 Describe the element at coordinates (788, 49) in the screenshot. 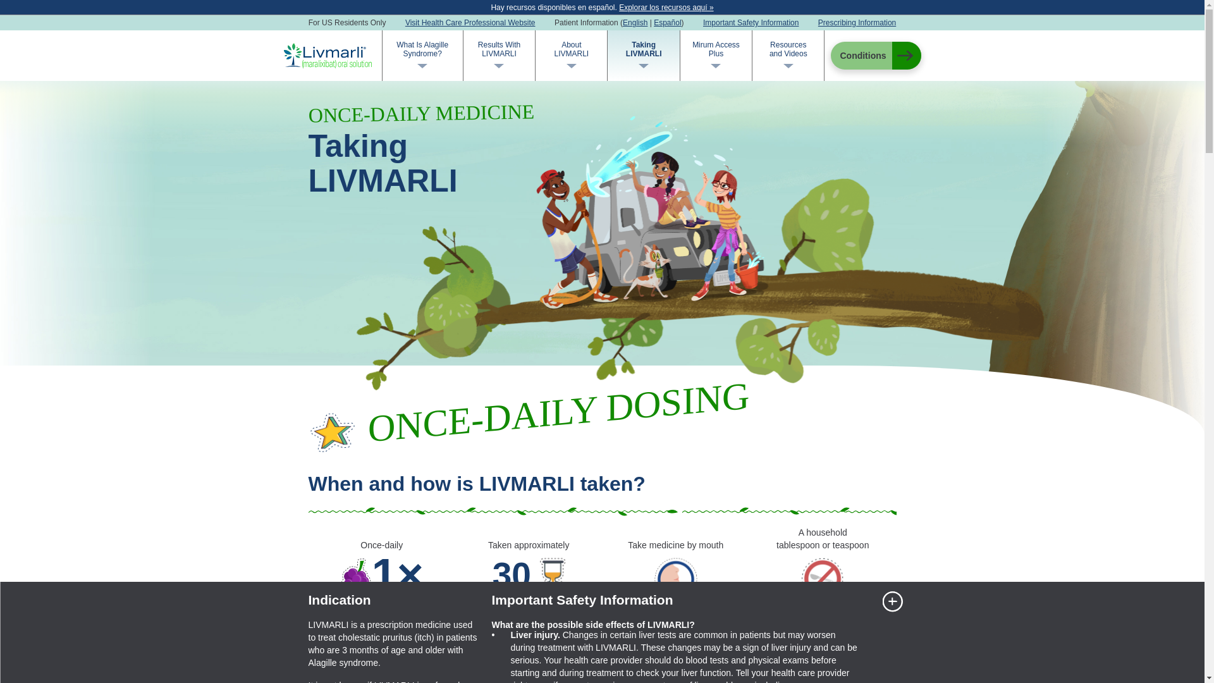

I see `What Is Alagille Syndrome?` at that location.